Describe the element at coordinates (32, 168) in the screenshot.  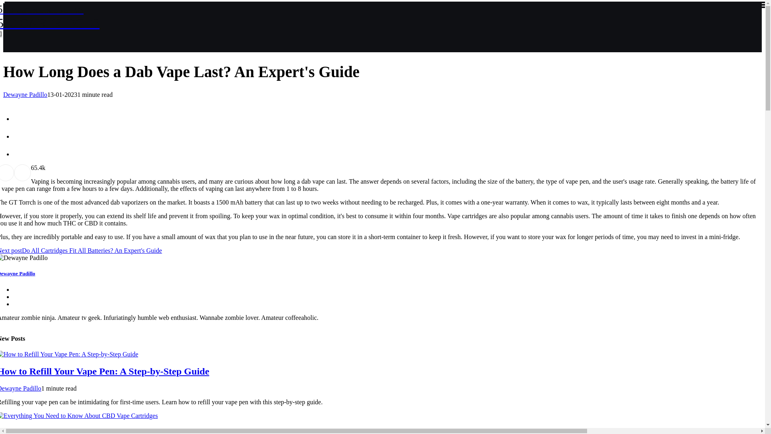
I see `6` at that location.